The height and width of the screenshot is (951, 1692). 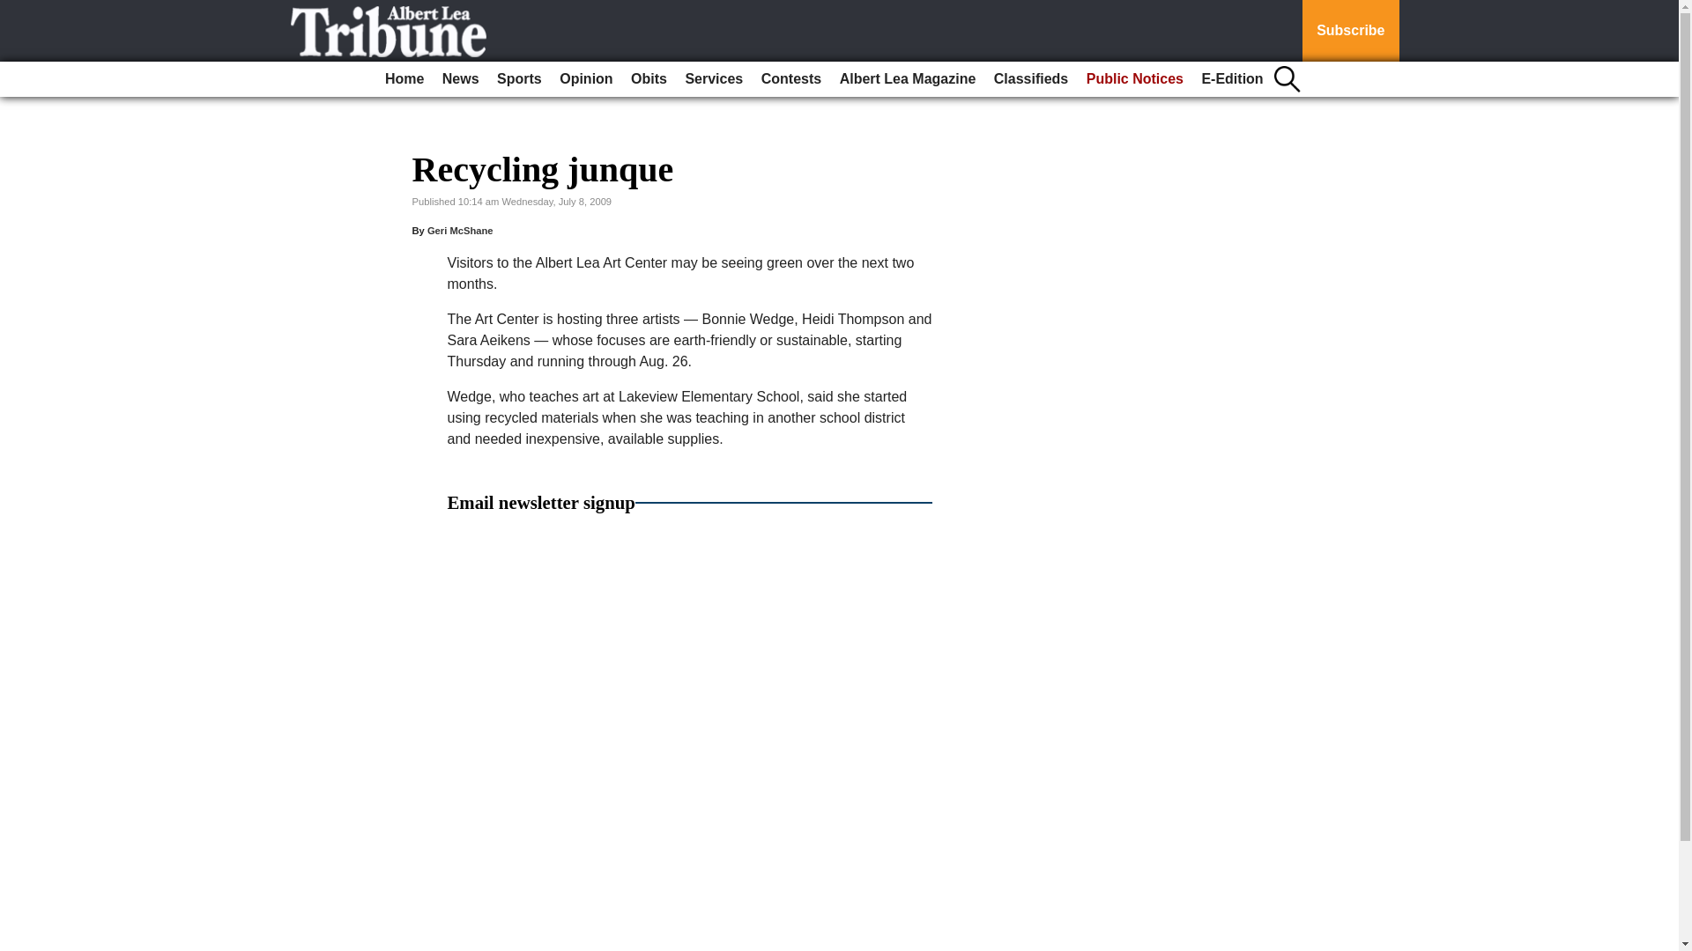 What do you see at coordinates (404, 79) in the screenshot?
I see `Home` at bounding box center [404, 79].